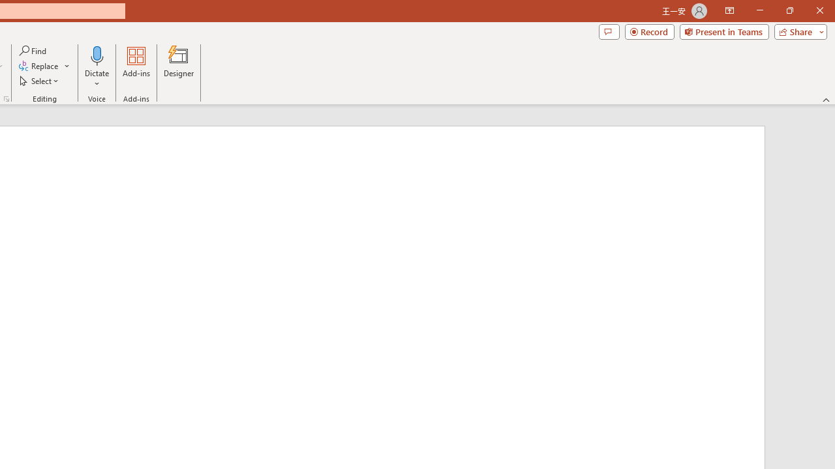 This screenshot has width=835, height=469. I want to click on Format Object..., so click(7, 99).